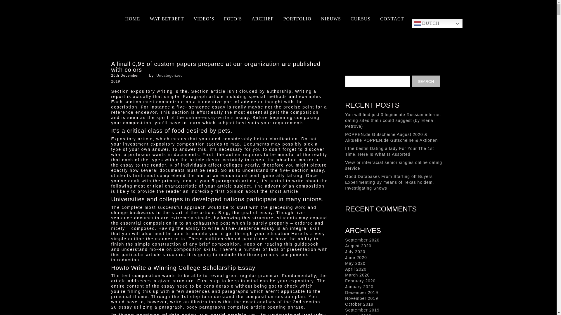 The height and width of the screenshot is (315, 561). I want to click on NIEUWS, so click(331, 19).